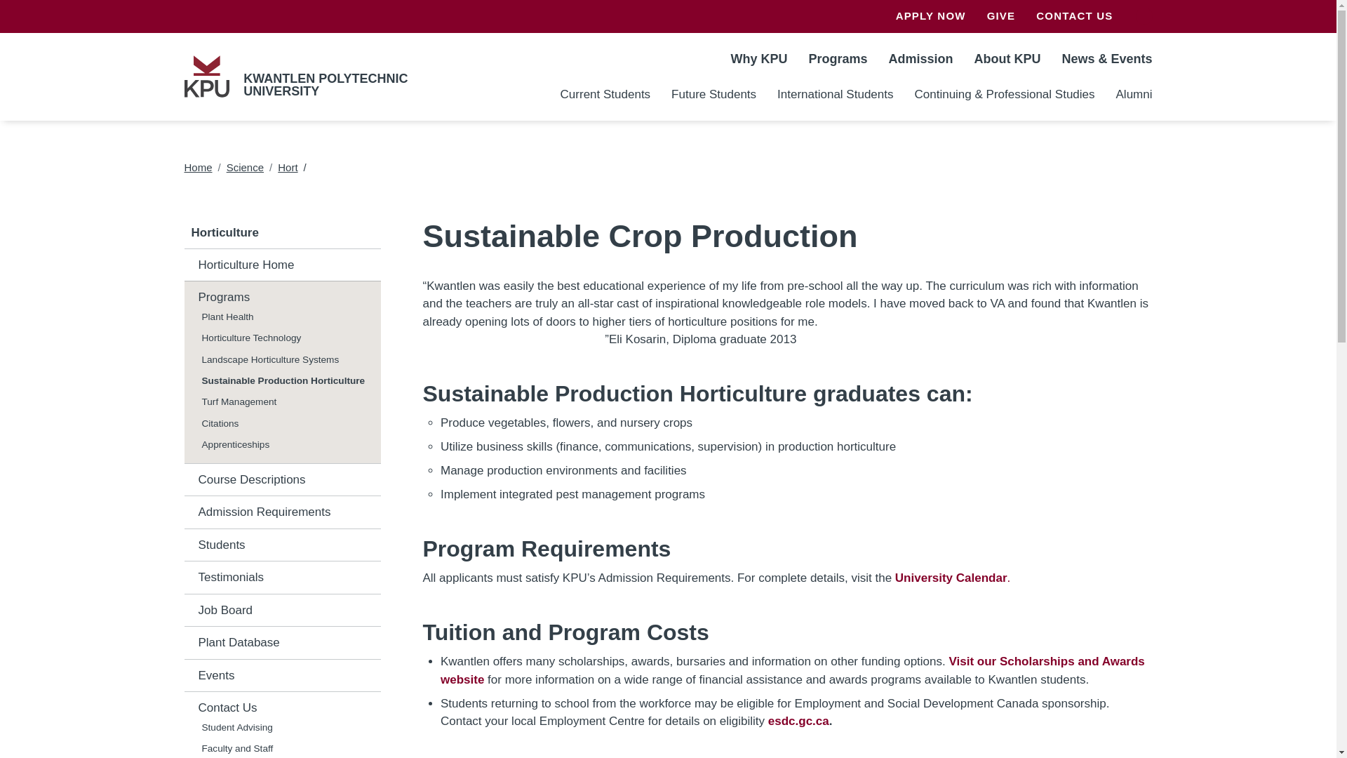 This screenshot has width=1347, height=758. Describe the element at coordinates (281, 298) in the screenshot. I see `Programs` at that location.